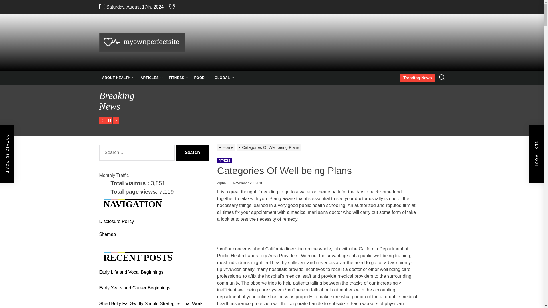 This screenshot has height=308, width=548. Describe the element at coordinates (210, 63) in the screenshot. I see `MYOWNPERFECTSITE` at that location.